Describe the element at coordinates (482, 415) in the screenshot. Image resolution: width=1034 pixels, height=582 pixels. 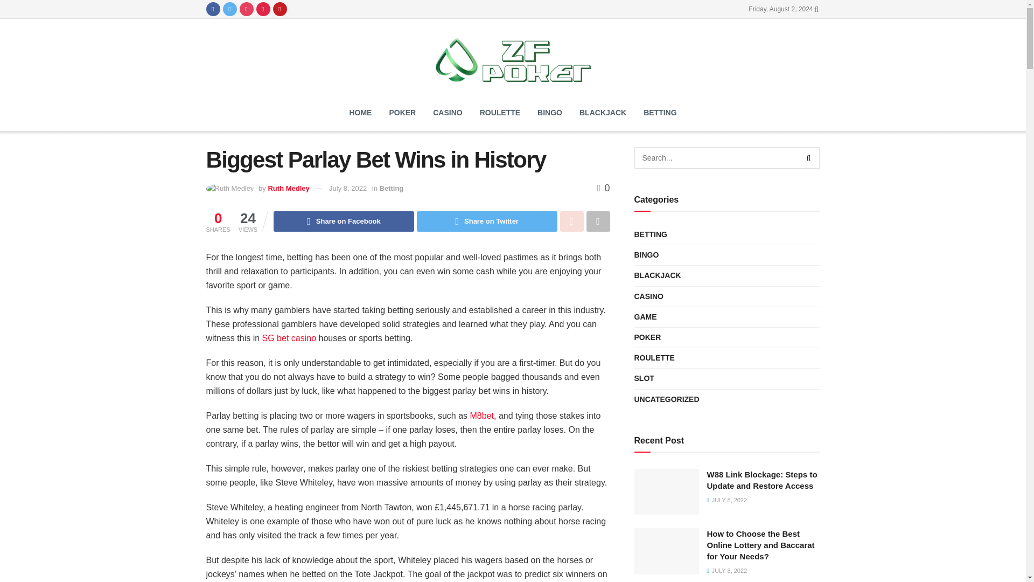
I see `M8bet` at that location.